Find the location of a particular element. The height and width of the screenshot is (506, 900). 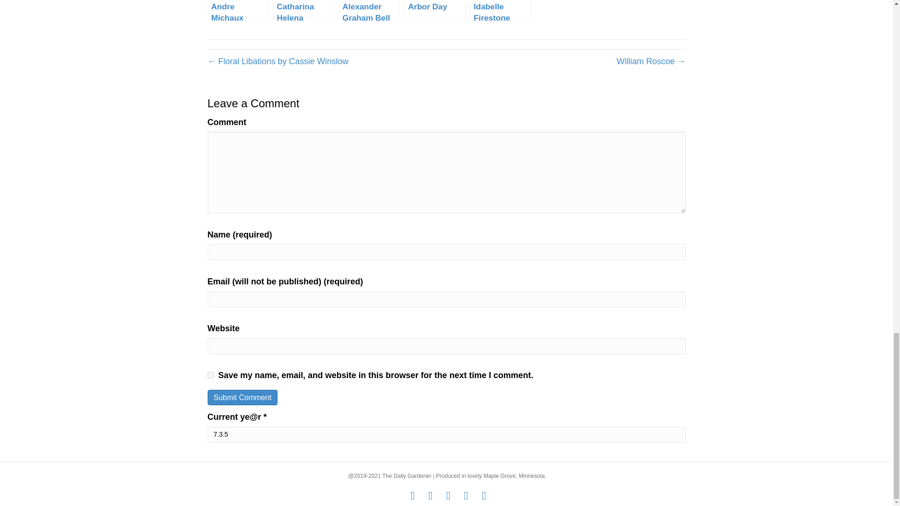

Arbor Day is located at coordinates (435, 9).